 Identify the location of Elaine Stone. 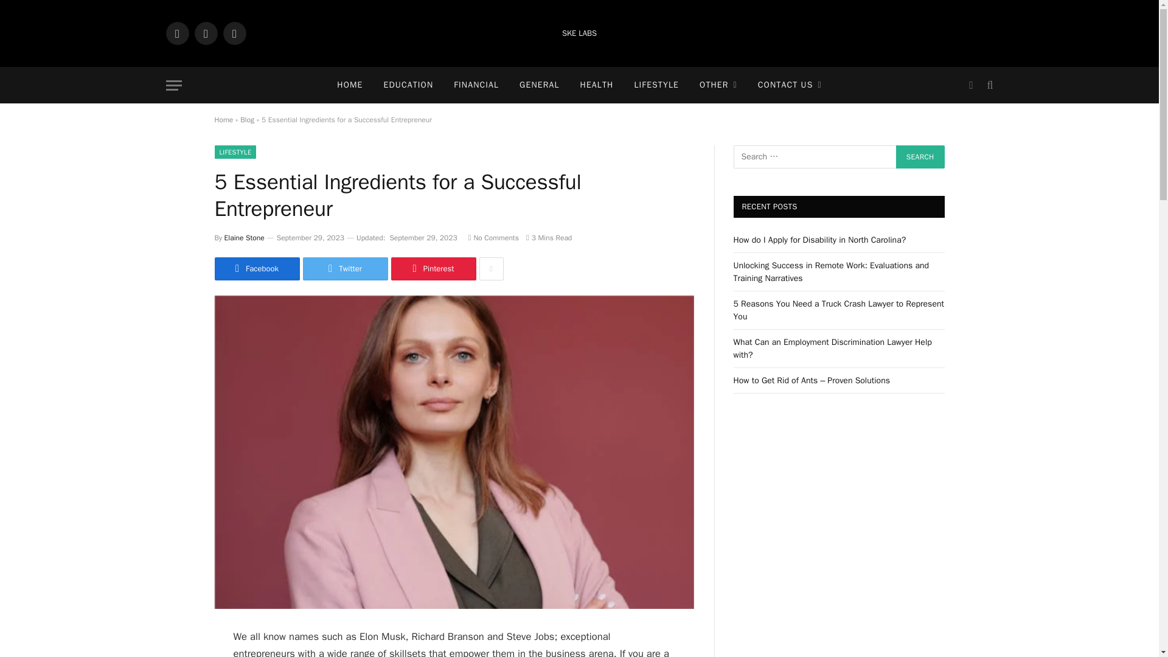
(245, 237).